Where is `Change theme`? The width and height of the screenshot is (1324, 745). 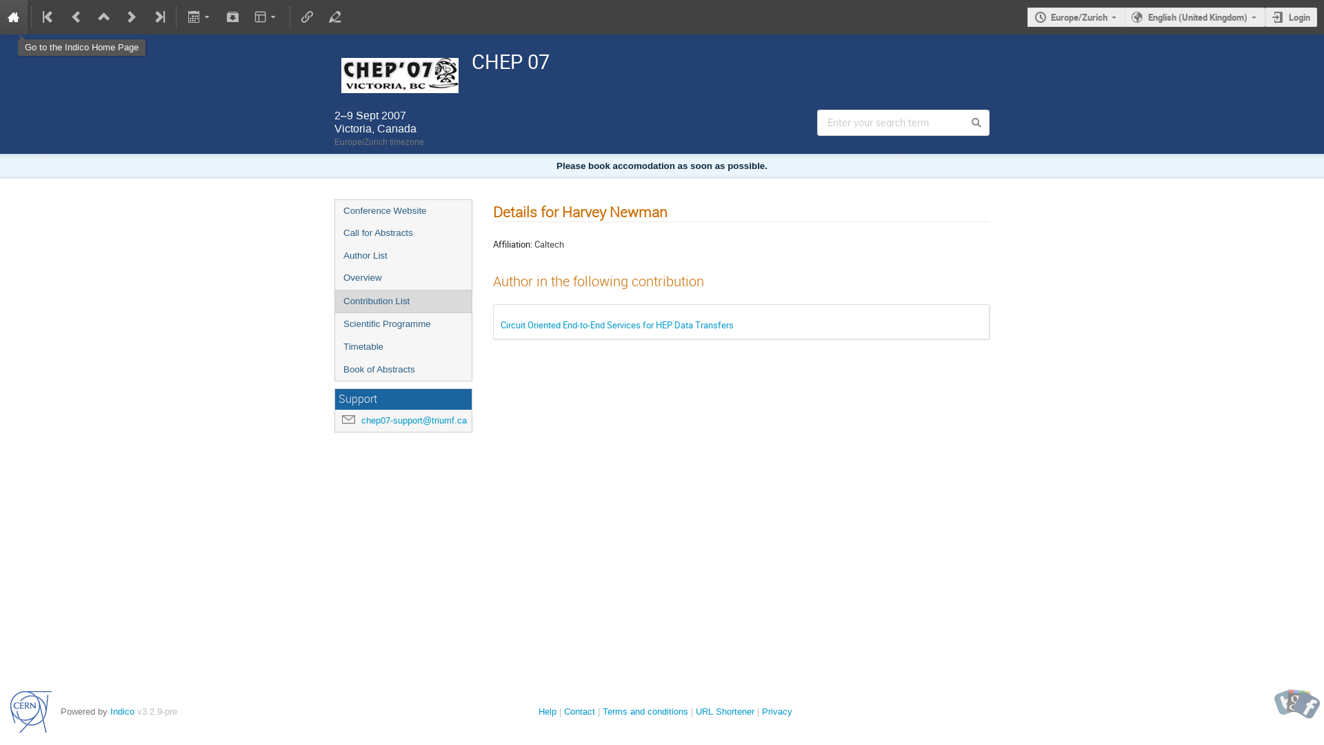 Change theme is located at coordinates (266, 17).